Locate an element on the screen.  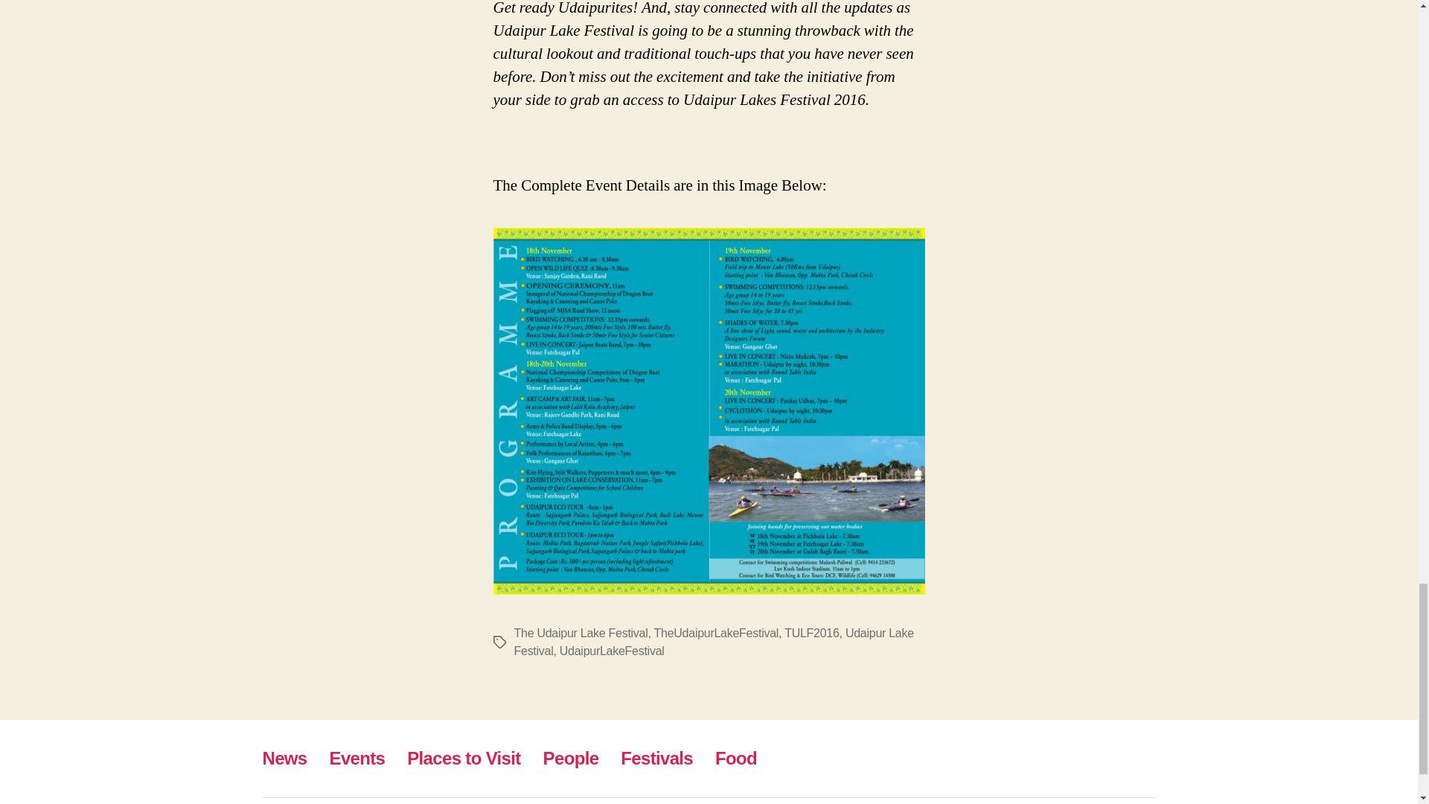
The Udaipur Lake Festival is located at coordinates (580, 633).